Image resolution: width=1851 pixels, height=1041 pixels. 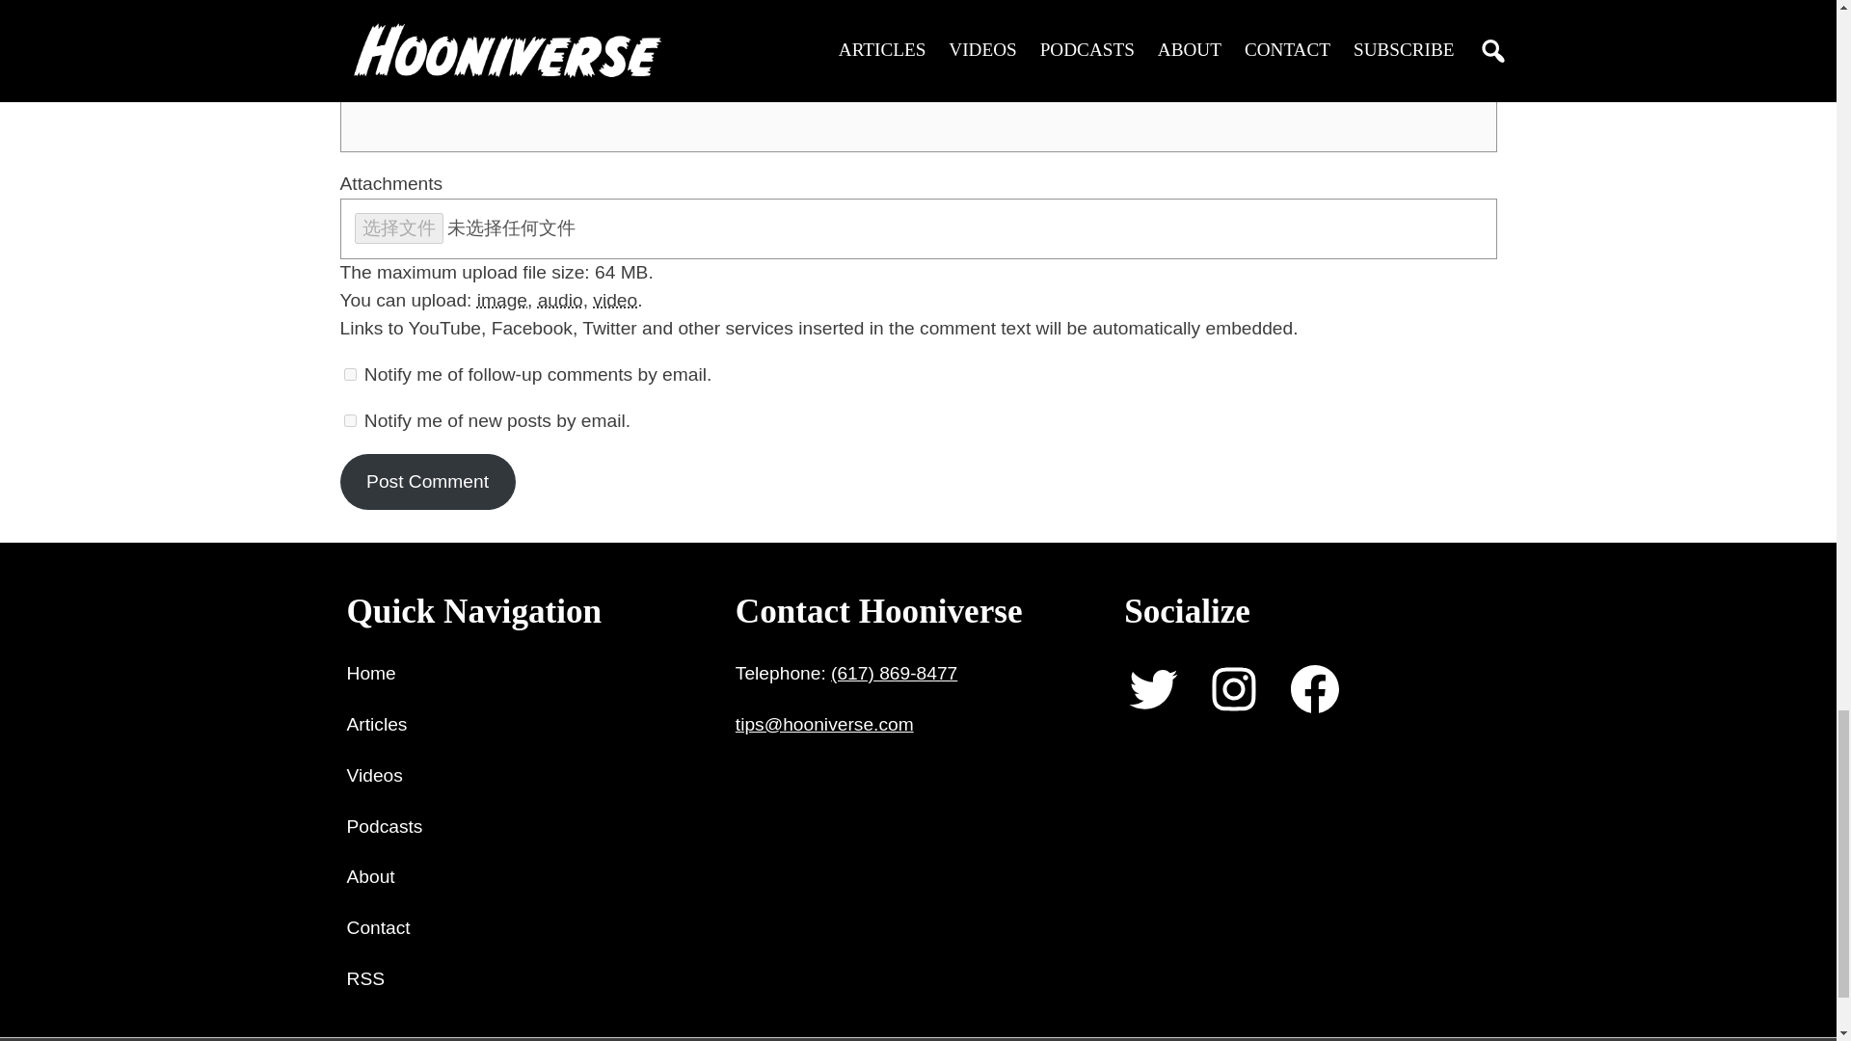 What do you see at coordinates (1153, 688) in the screenshot?
I see `Twitter` at bounding box center [1153, 688].